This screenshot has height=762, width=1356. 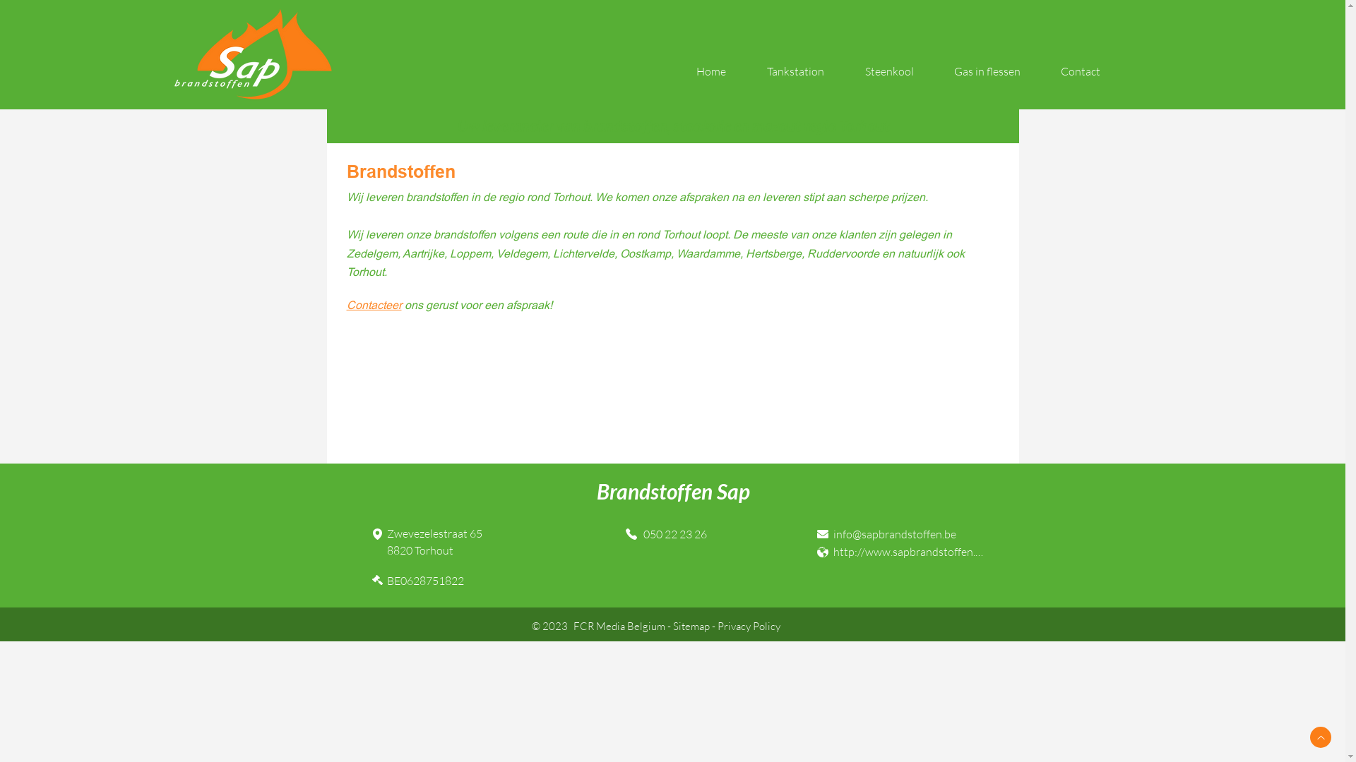 What do you see at coordinates (910, 552) in the screenshot?
I see `http://www.sapbrandstoffen.be` at bounding box center [910, 552].